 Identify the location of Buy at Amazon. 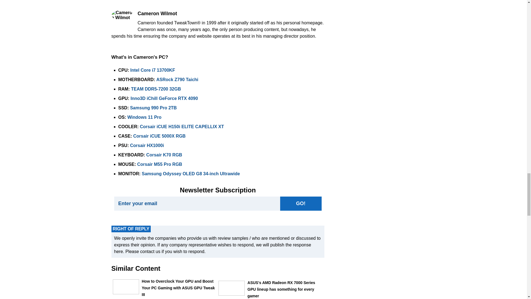
(164, 98).